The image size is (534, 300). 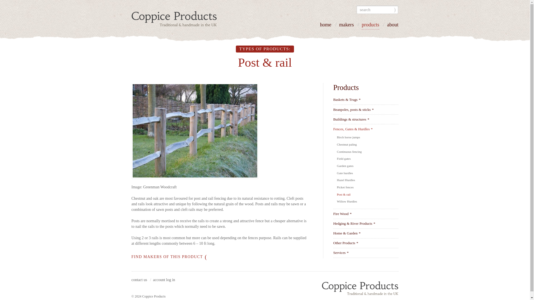 I want to click on Field gates, so click(x=344, y=158).